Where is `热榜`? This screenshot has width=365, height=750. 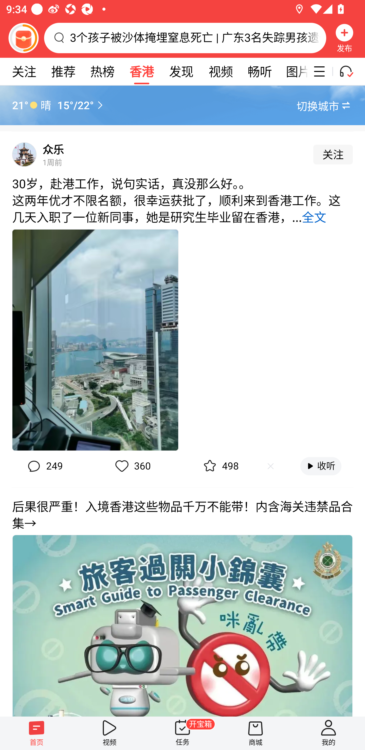
热榜 is located at coordinates (102, 71).